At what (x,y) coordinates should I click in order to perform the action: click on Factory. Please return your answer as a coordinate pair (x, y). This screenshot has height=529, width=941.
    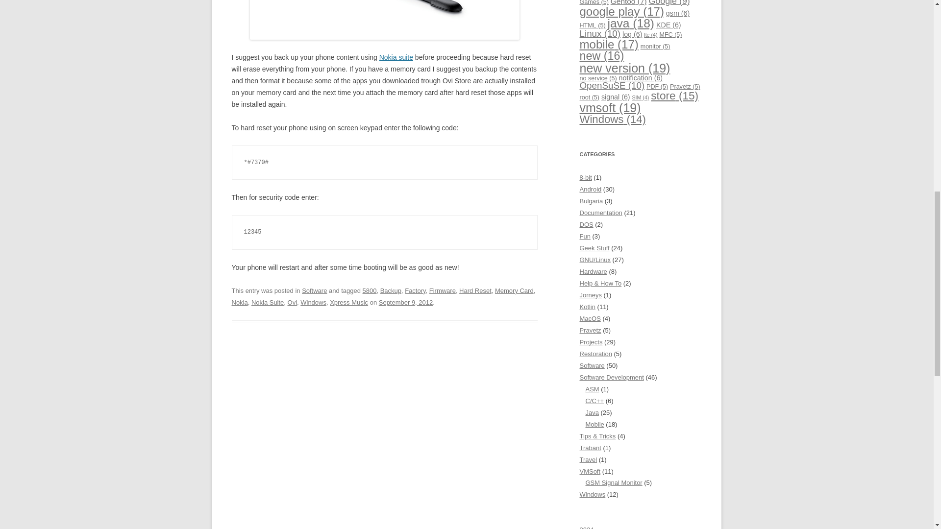
    Looking at the image, I should click on (415, 290).